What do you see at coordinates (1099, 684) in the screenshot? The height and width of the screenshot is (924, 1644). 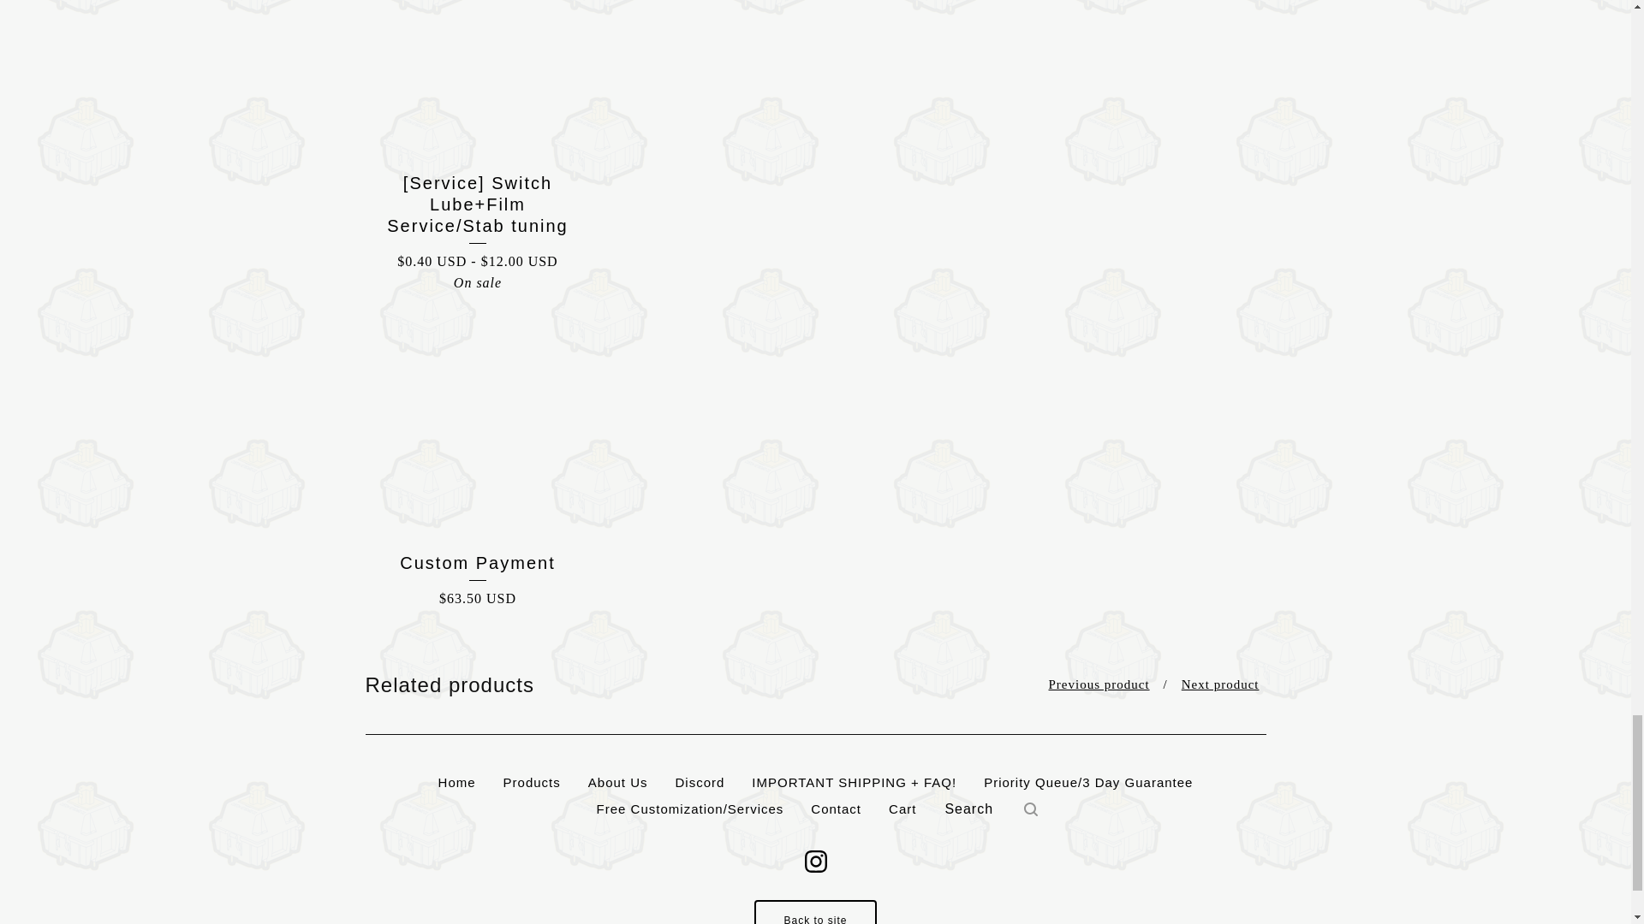 I see `Previous product` at bounding box center [1099, 684].